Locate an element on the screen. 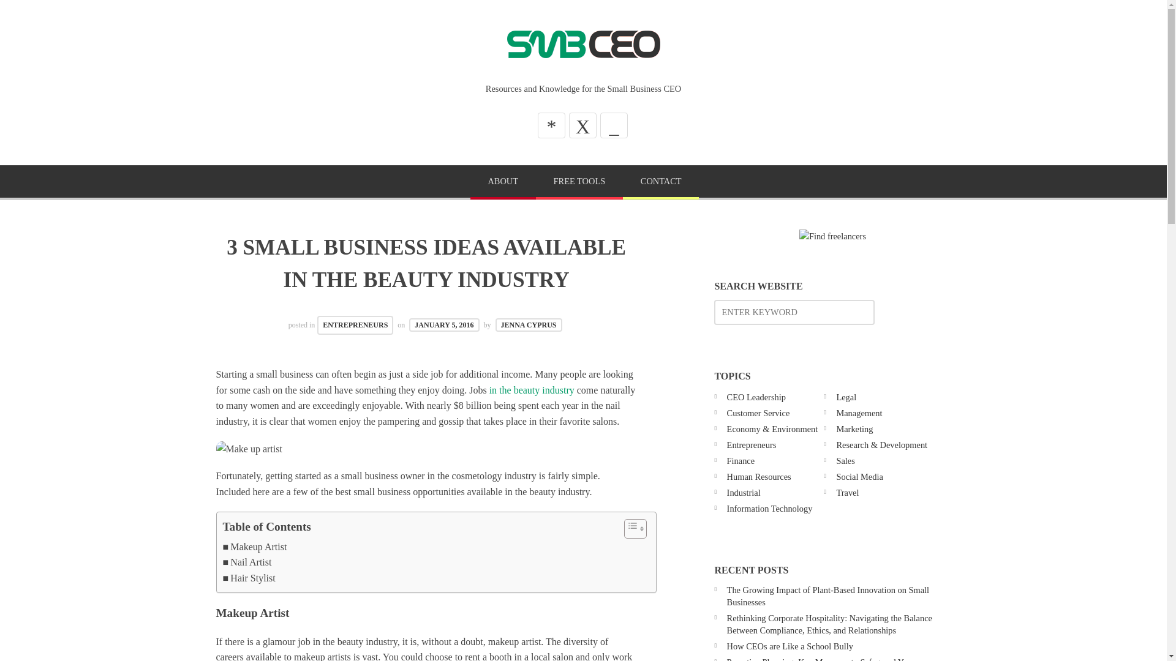 This screenshot has width=1176, height=661. Entrepreneurs is located at coordinates (751, 445).